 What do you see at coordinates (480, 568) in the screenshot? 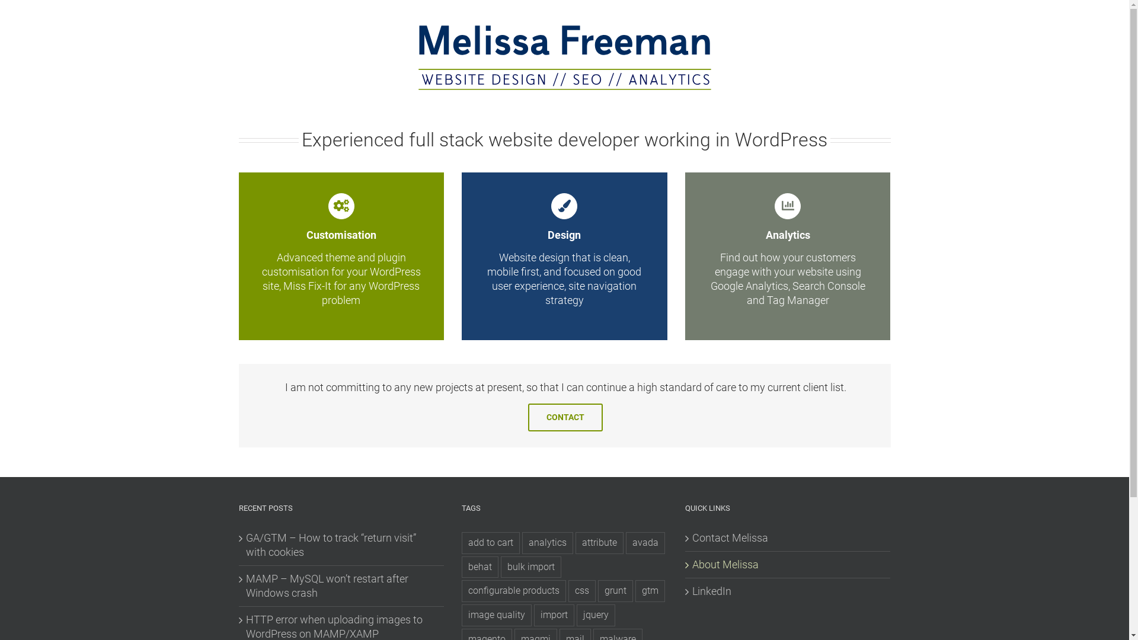
I see `behat` at bounding box center [480, 568].